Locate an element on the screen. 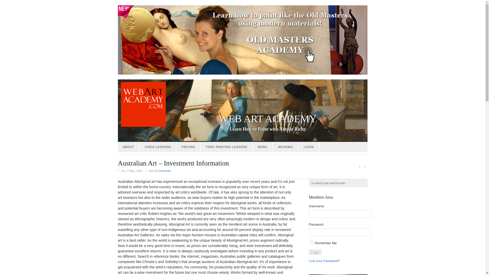  REVIEWS is located at coordinates (285, 147).